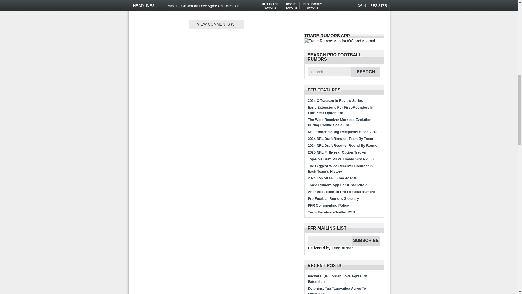 This screenshot has height=294, width=522. I want to click on View all posts in Irv Smith Jr., so click(211, 7).